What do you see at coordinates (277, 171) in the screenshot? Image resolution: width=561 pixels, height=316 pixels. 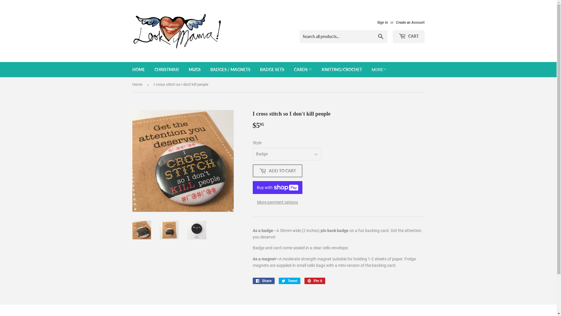 I see `ADD TO CART` at bounding box center [277, 171].